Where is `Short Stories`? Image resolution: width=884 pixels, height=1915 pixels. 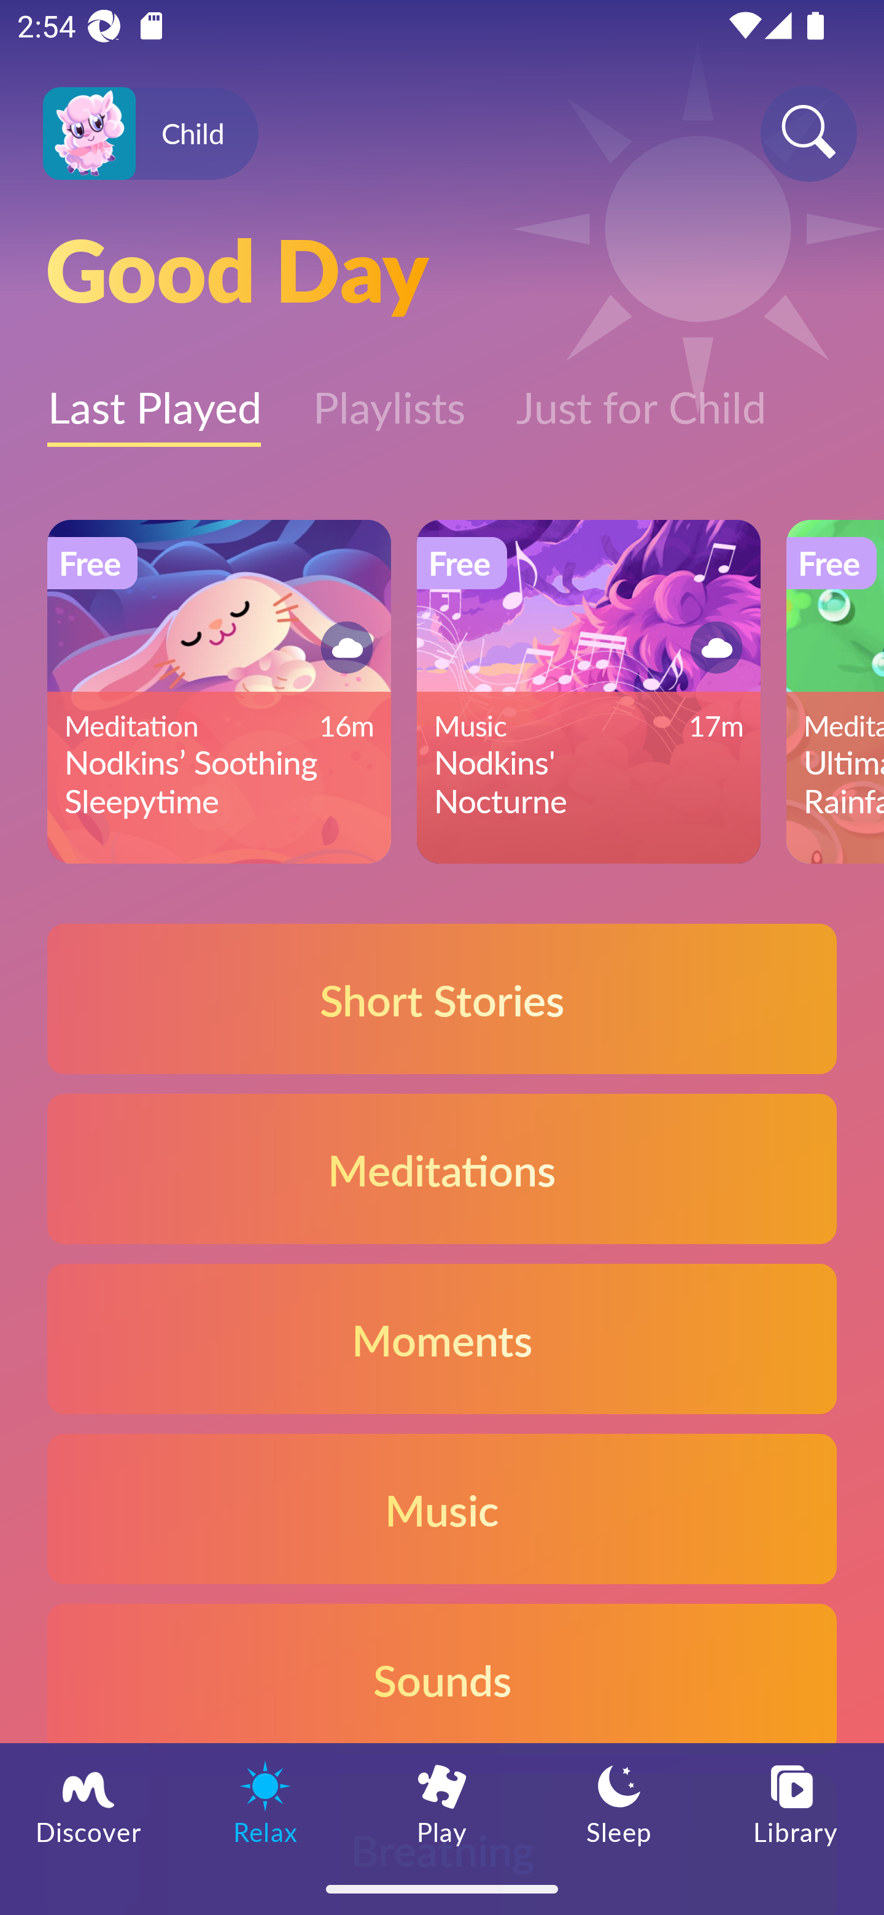 Short Stories is located at coordinates (442, 998).